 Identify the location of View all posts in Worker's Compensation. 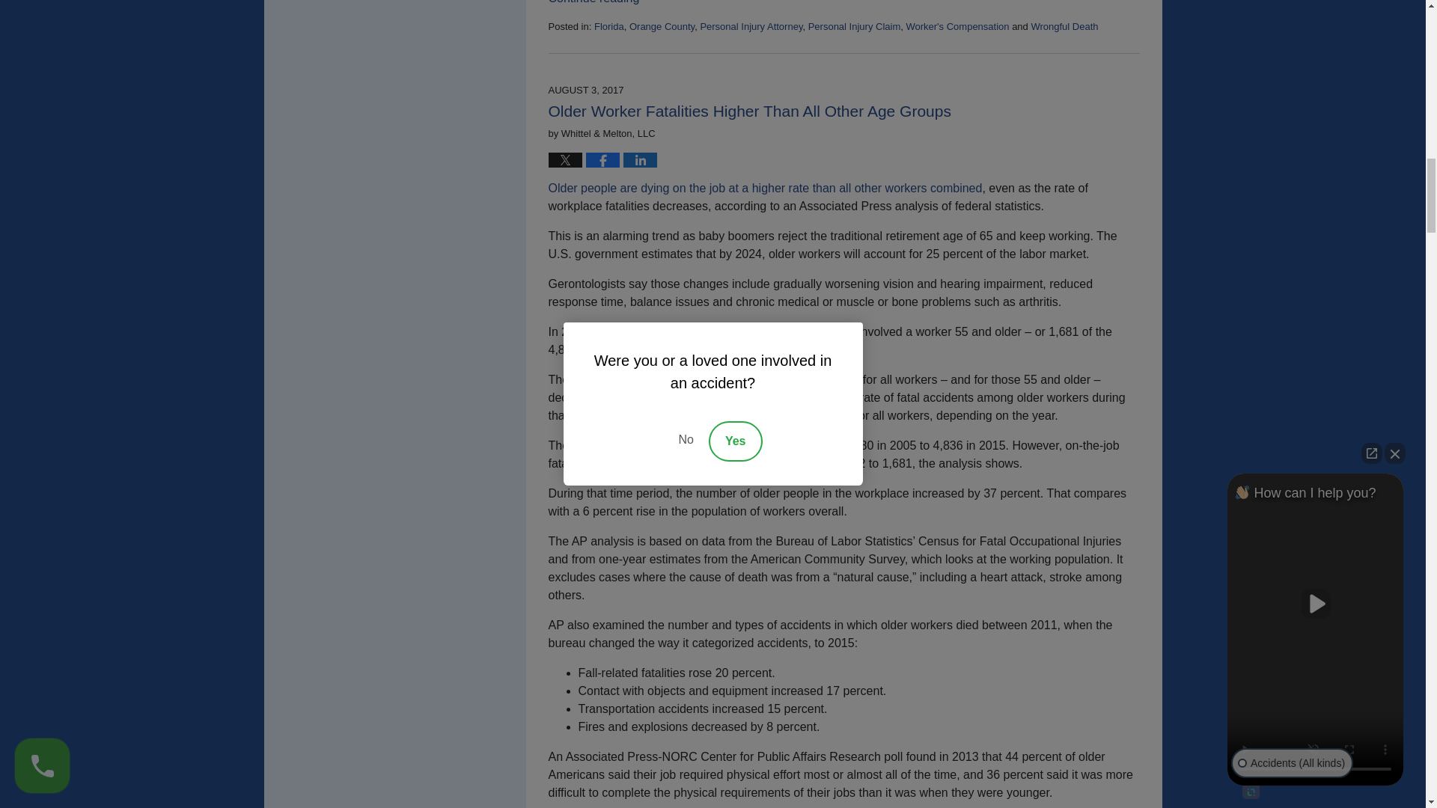
(957, 27).